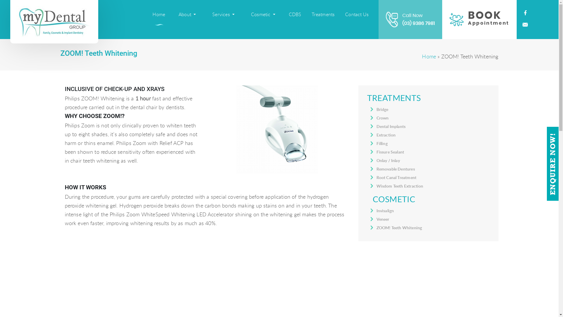 The height and width of the screenshot is (317, 563). I want to click on Call Now
(03) 9386 7981, so click(411, 19).